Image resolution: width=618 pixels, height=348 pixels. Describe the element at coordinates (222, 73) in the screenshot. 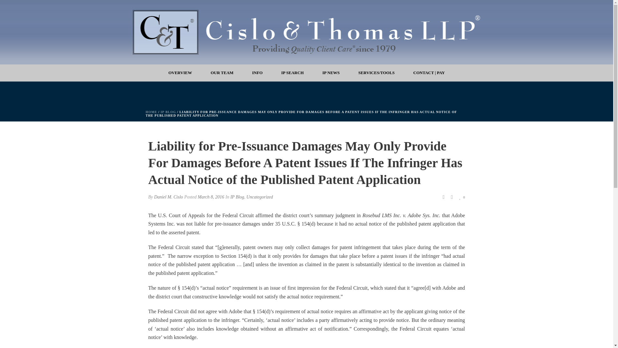

I see `OUR TEAM` at that location.